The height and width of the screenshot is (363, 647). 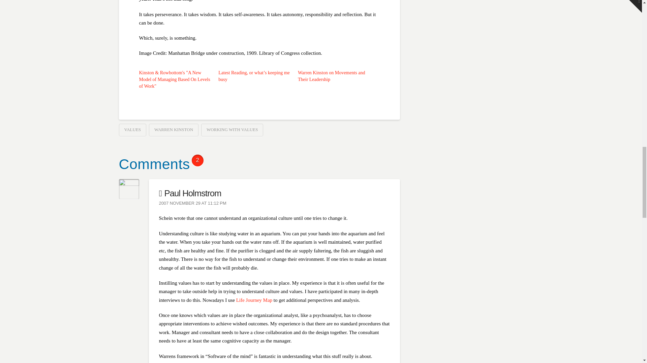 I want to click on WORKING WITH VALUES, so click(x=232, y=130).